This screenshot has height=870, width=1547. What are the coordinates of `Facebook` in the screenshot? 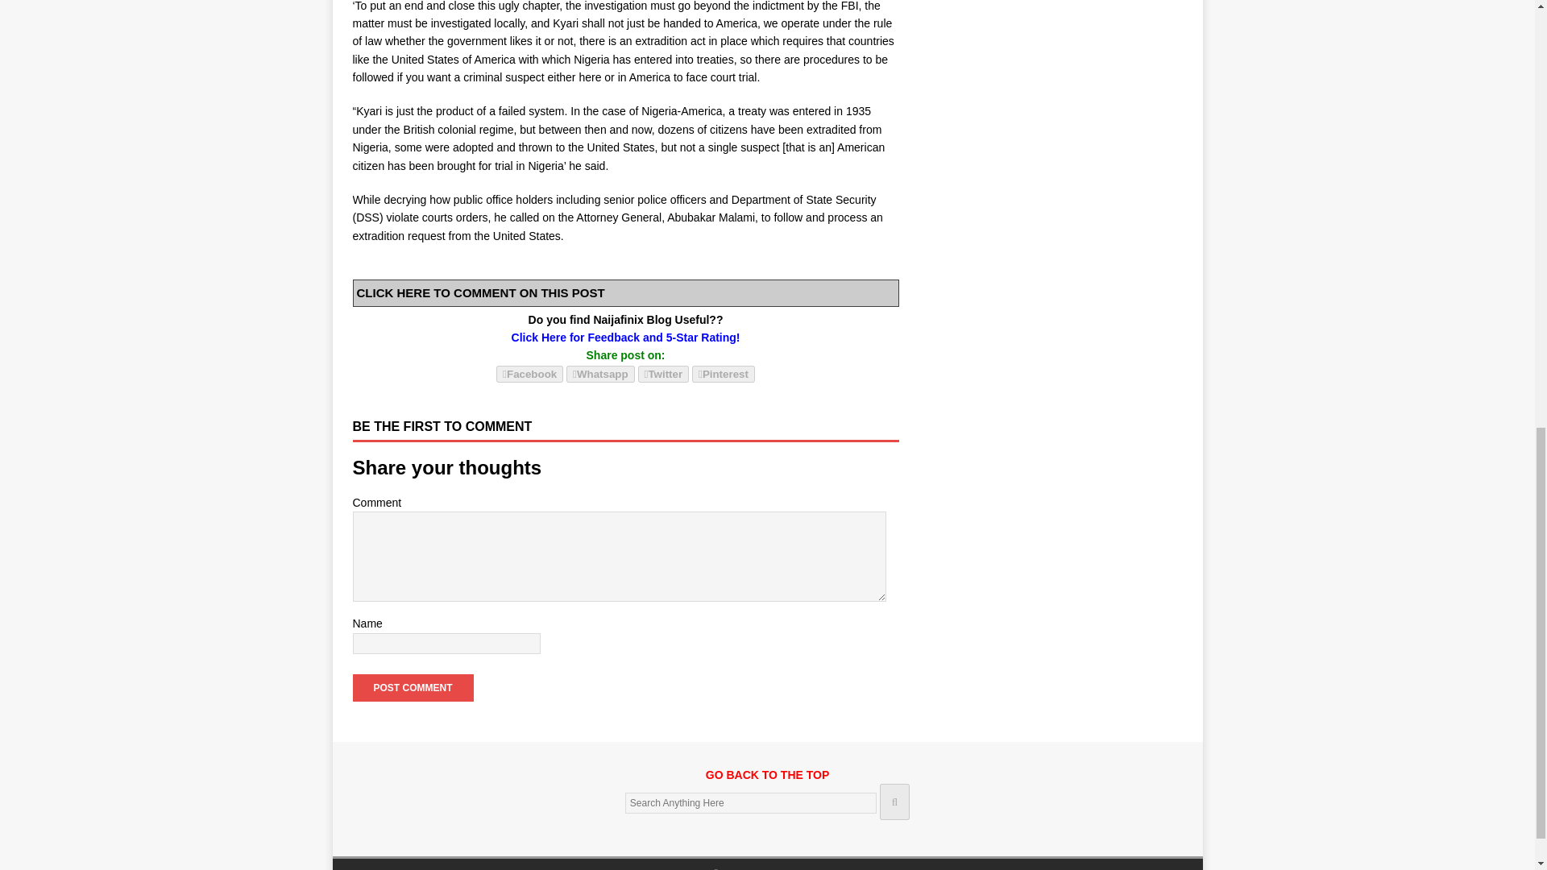 It's located at (529, 373).